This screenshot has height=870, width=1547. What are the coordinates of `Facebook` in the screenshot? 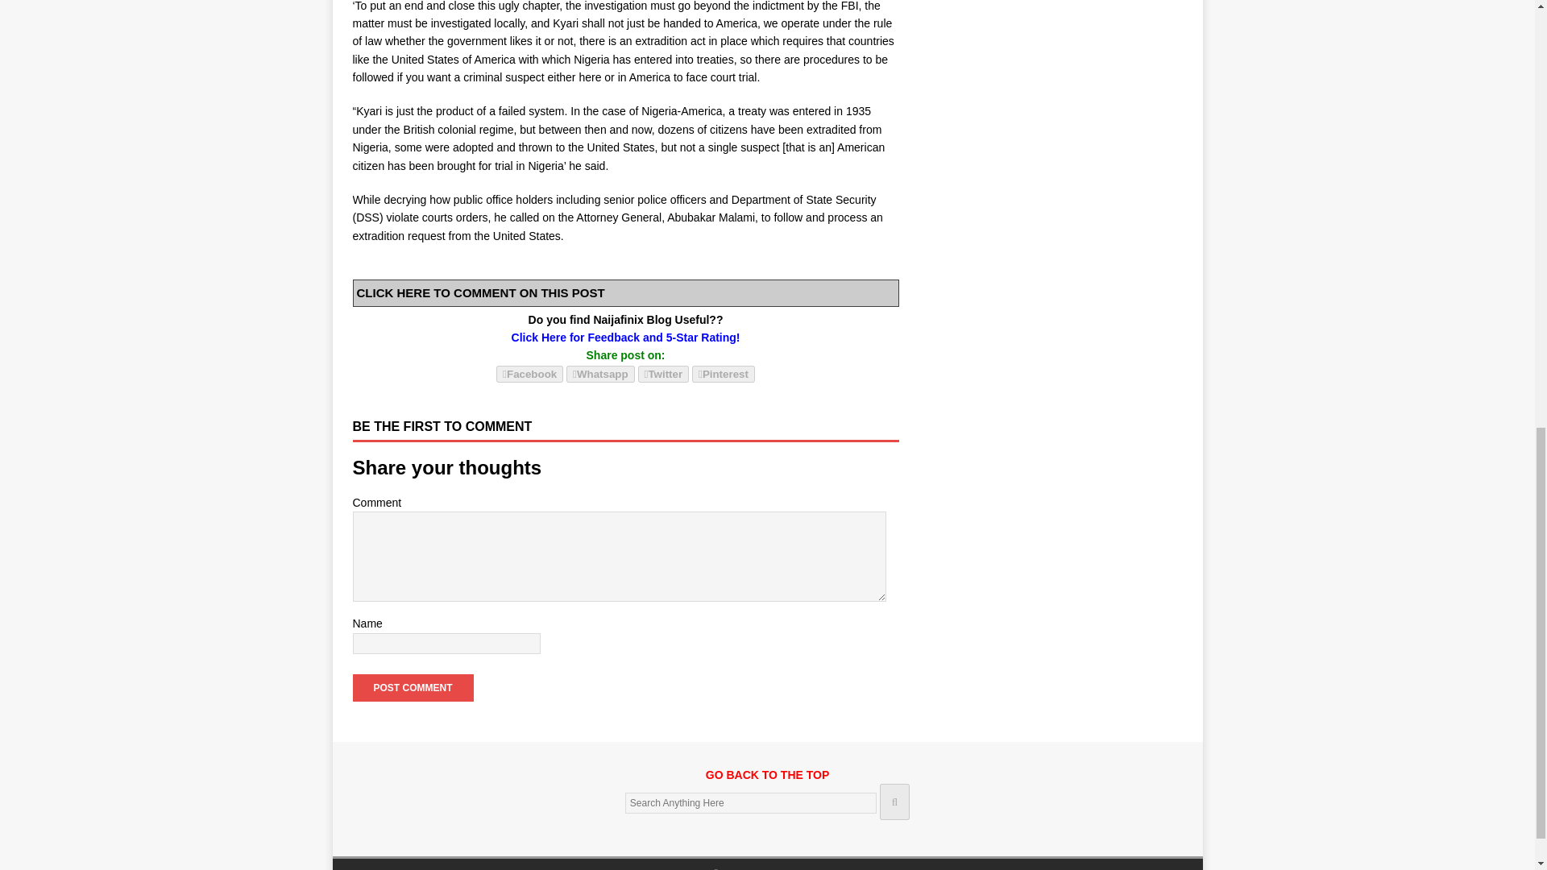 It's located at (529, 373).